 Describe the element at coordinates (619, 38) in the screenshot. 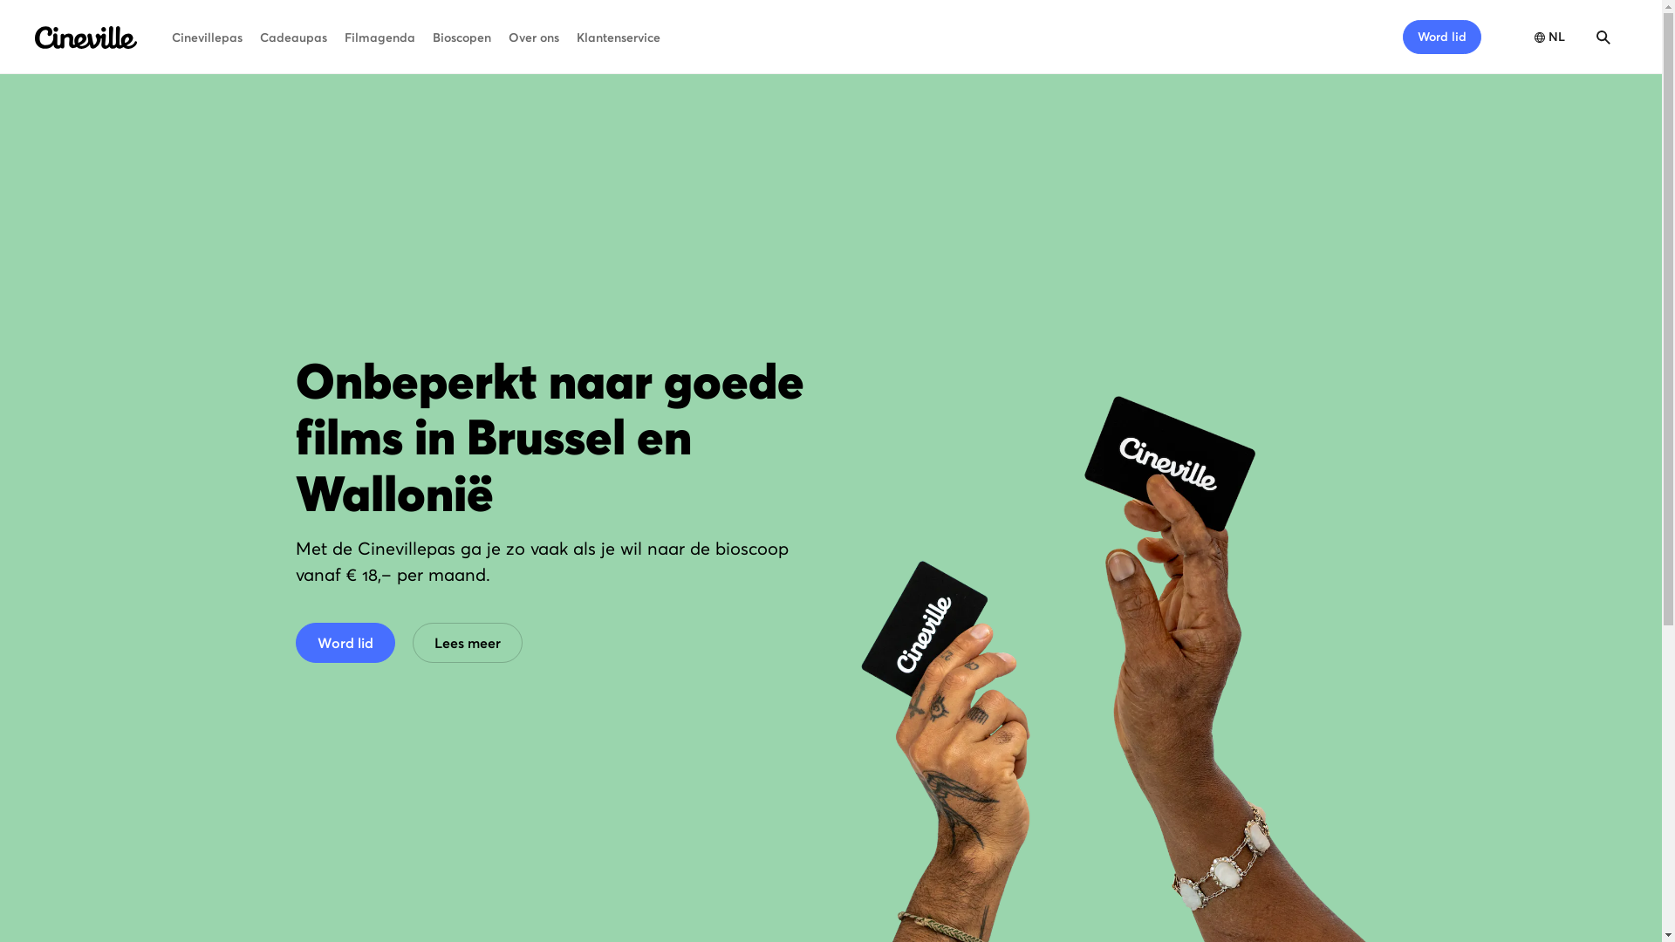

I see `Klantenservice` at that location.